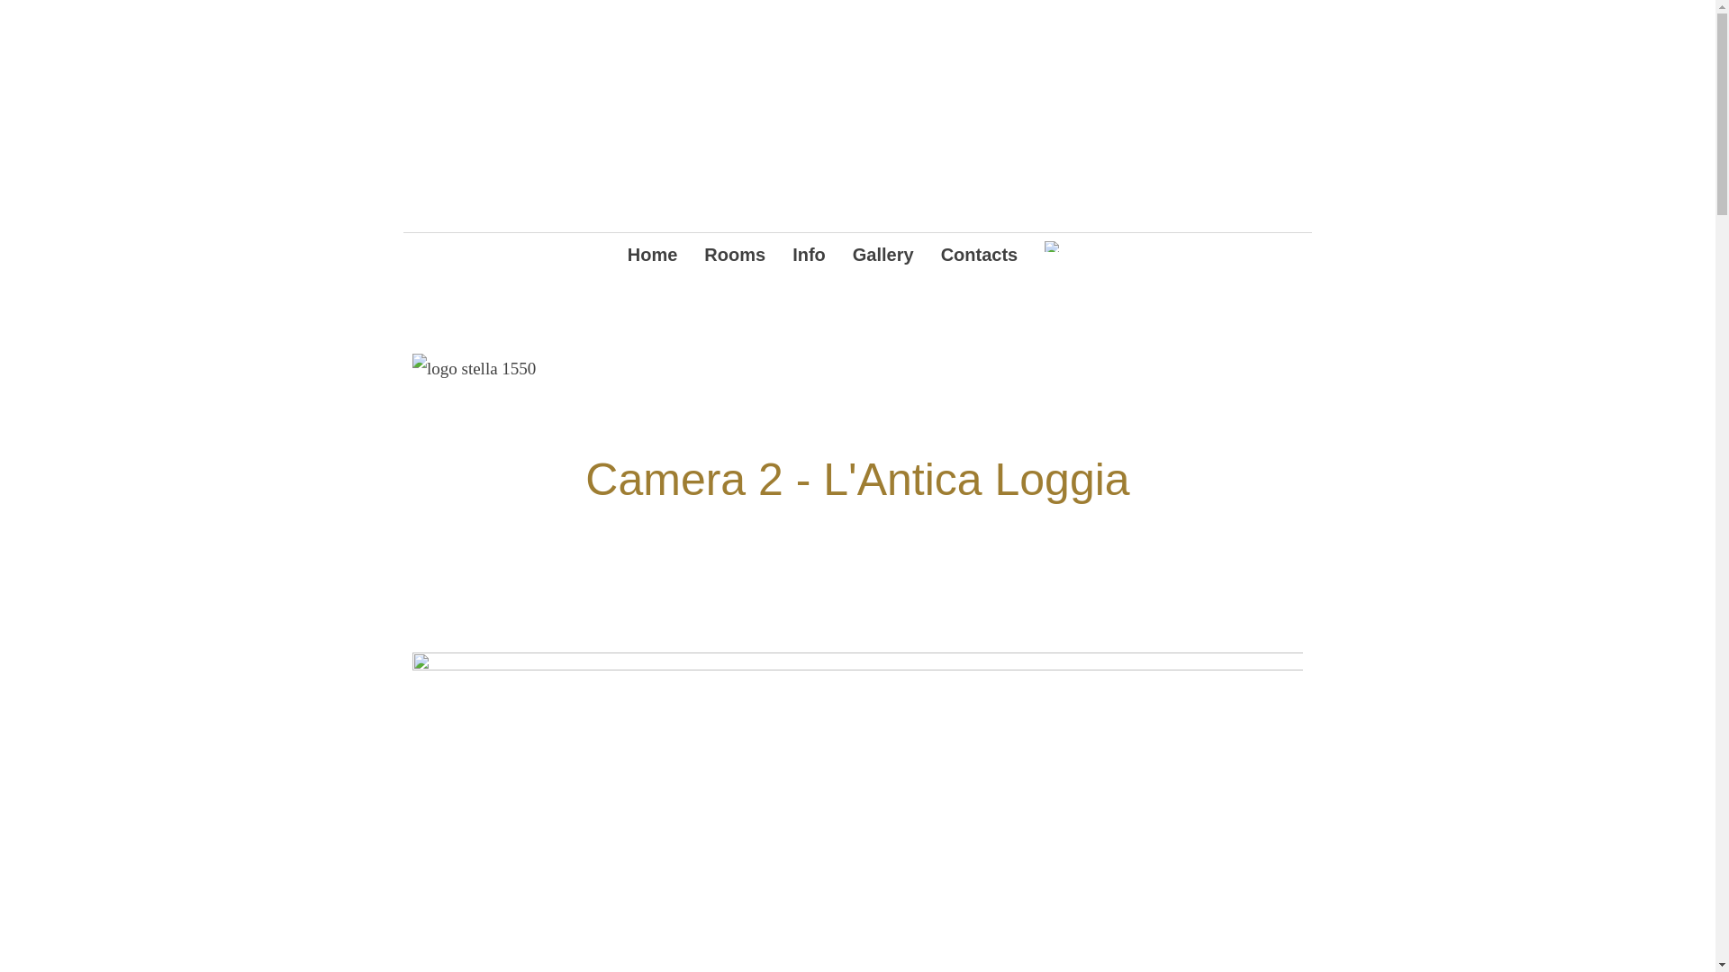  I want to click on Gallery, so click(883, 257).